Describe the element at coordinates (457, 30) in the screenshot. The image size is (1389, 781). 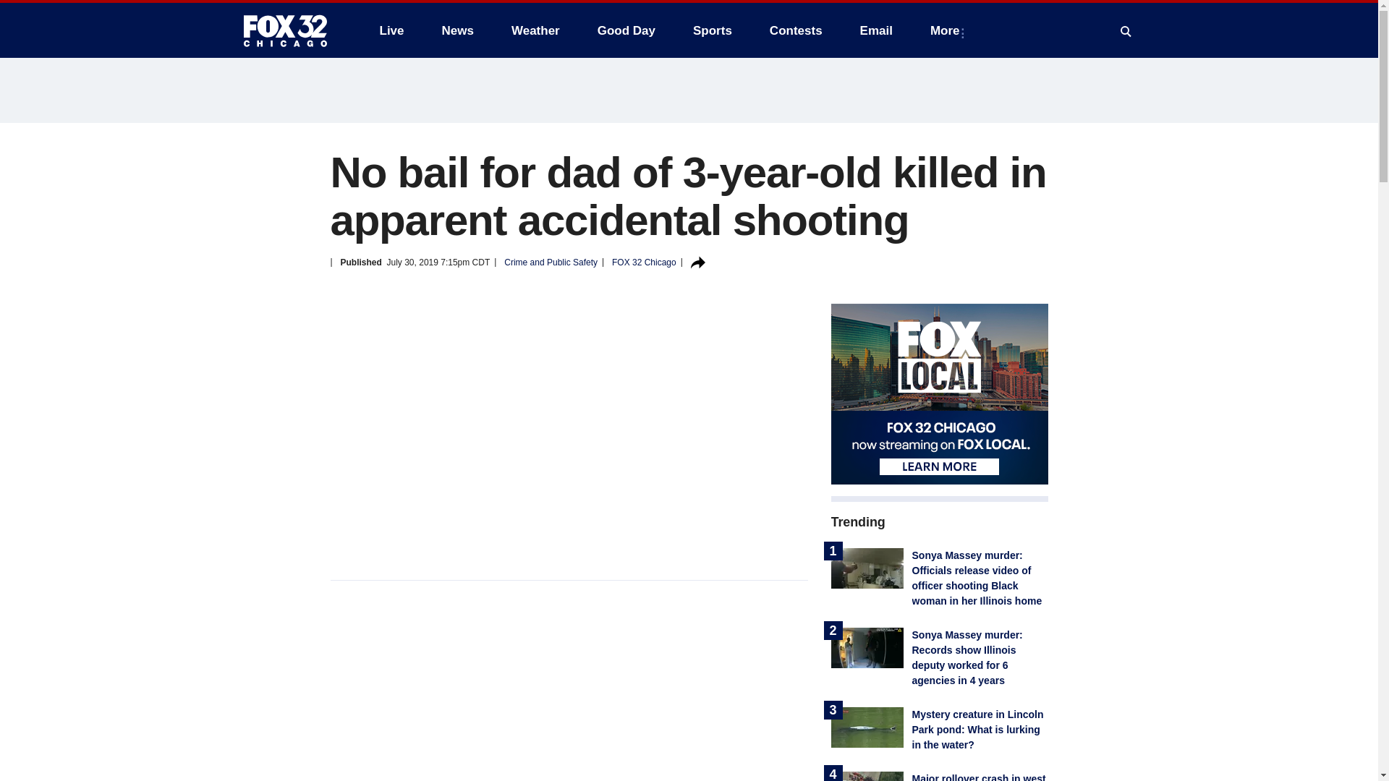
I see `News` at that location.